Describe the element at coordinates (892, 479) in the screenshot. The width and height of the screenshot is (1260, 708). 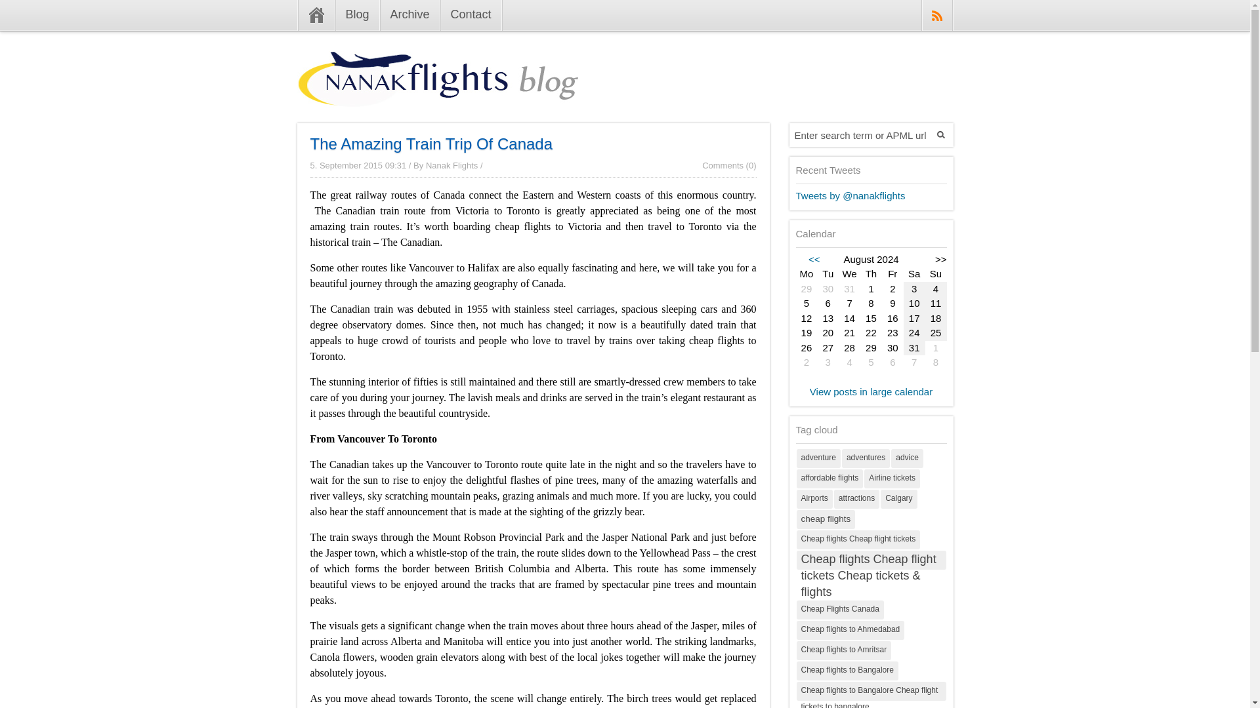
I see `Airline tickets` at that location.